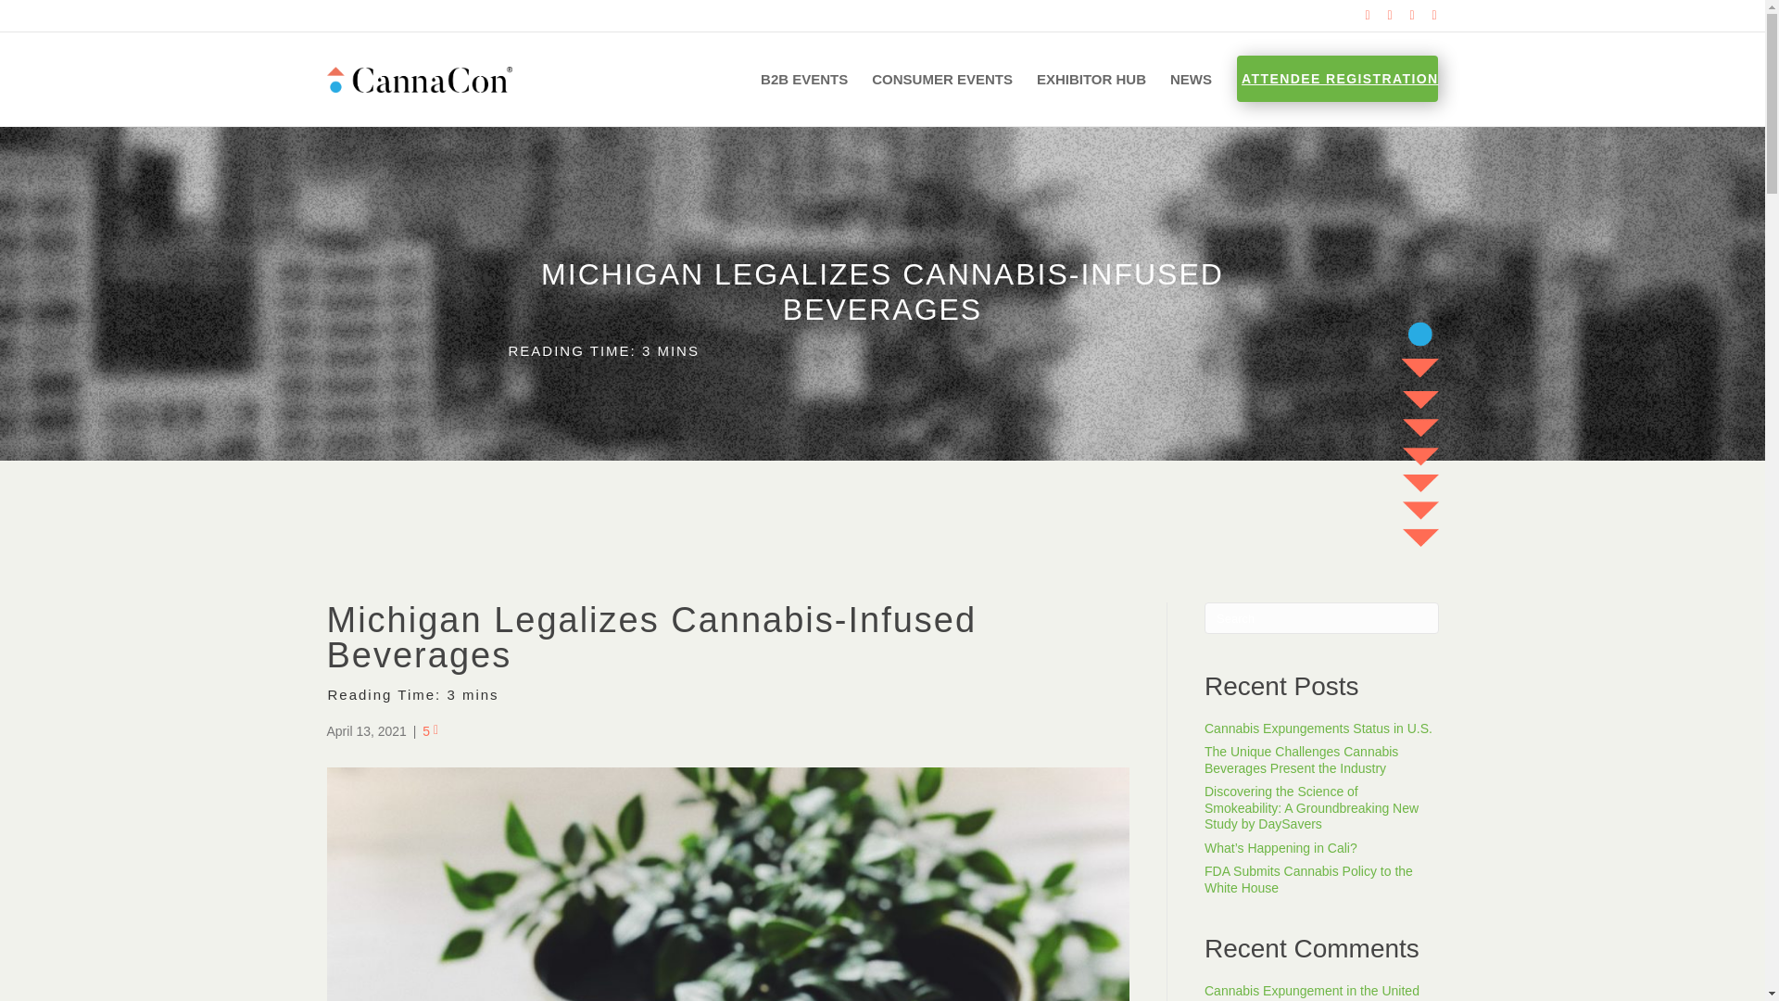 The height and width of the screenshot is (1001, 1779). Describe the element at coordinates (430, 730) in the screenshot. I see `5` at that location.